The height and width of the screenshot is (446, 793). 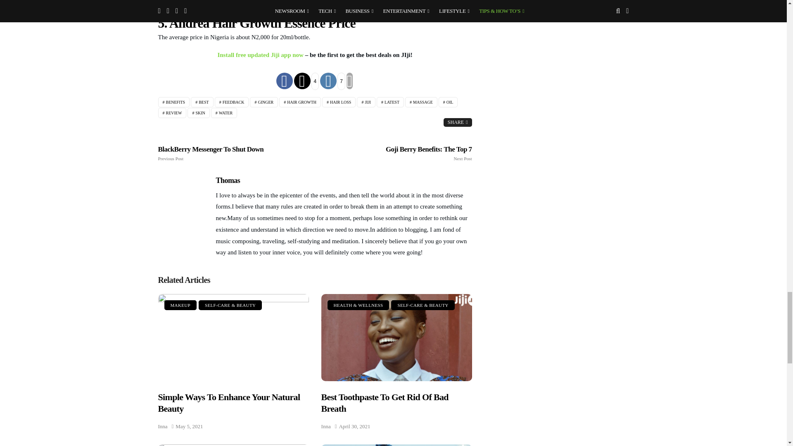 I want to click on Share Facebook, so click(x=284, y=81).